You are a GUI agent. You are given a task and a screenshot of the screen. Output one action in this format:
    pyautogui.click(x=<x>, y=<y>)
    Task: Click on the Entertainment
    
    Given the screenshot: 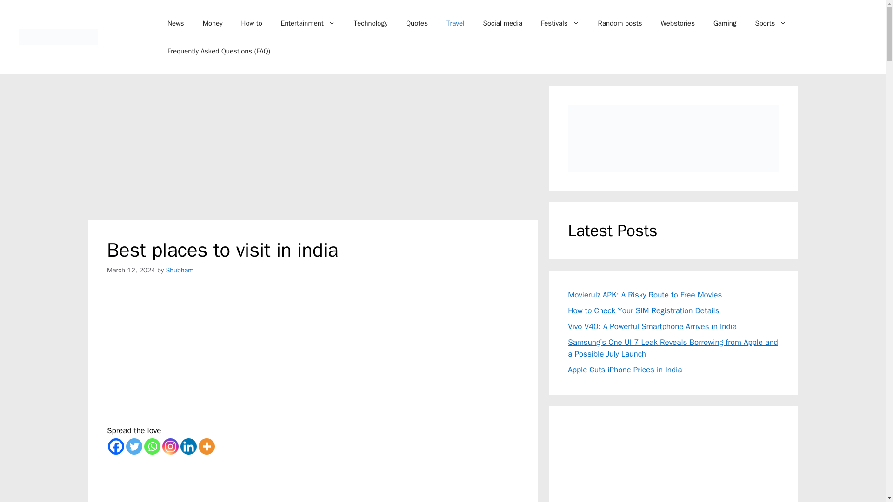 What is the action you would take?
    pyautogui.click(x=308, y=23)
    